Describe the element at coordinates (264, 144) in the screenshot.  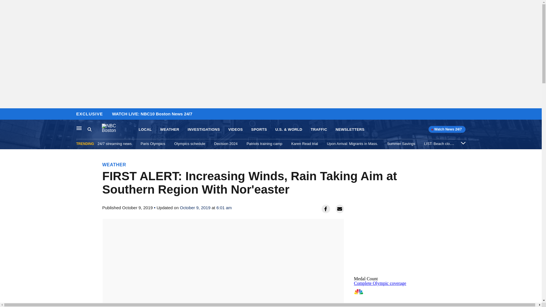
I see `Patriots training camp` at that location.